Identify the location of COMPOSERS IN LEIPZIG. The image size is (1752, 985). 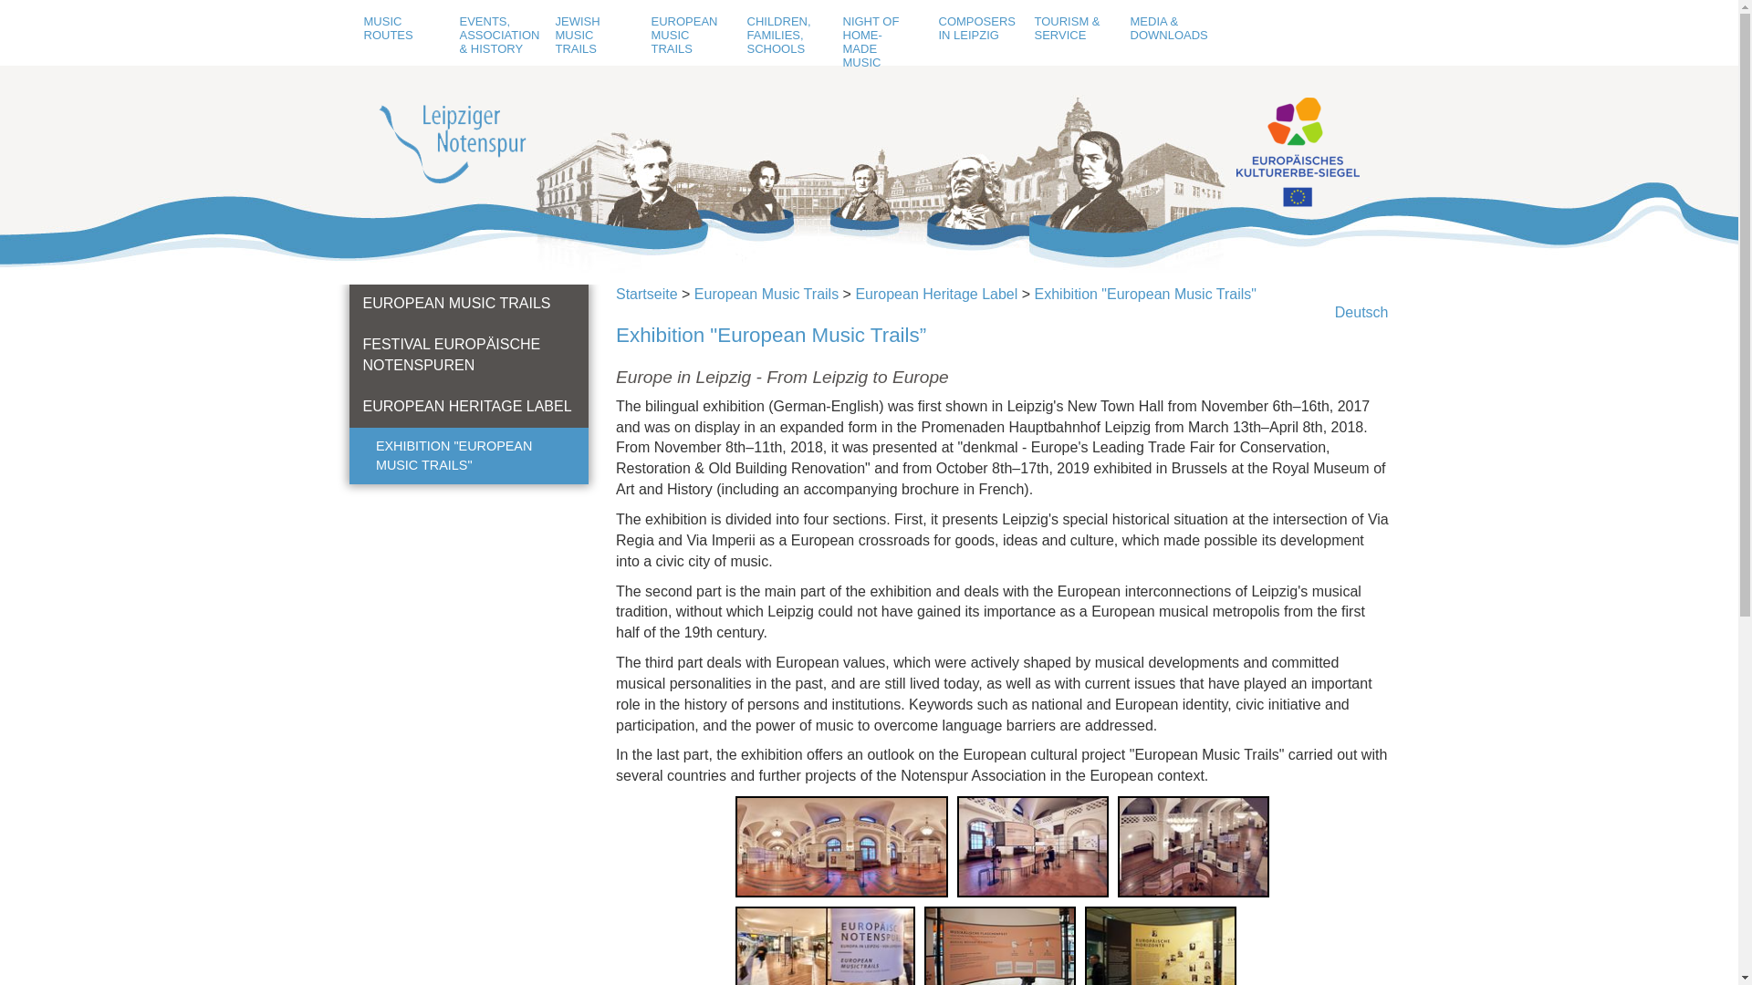
(973, 27).